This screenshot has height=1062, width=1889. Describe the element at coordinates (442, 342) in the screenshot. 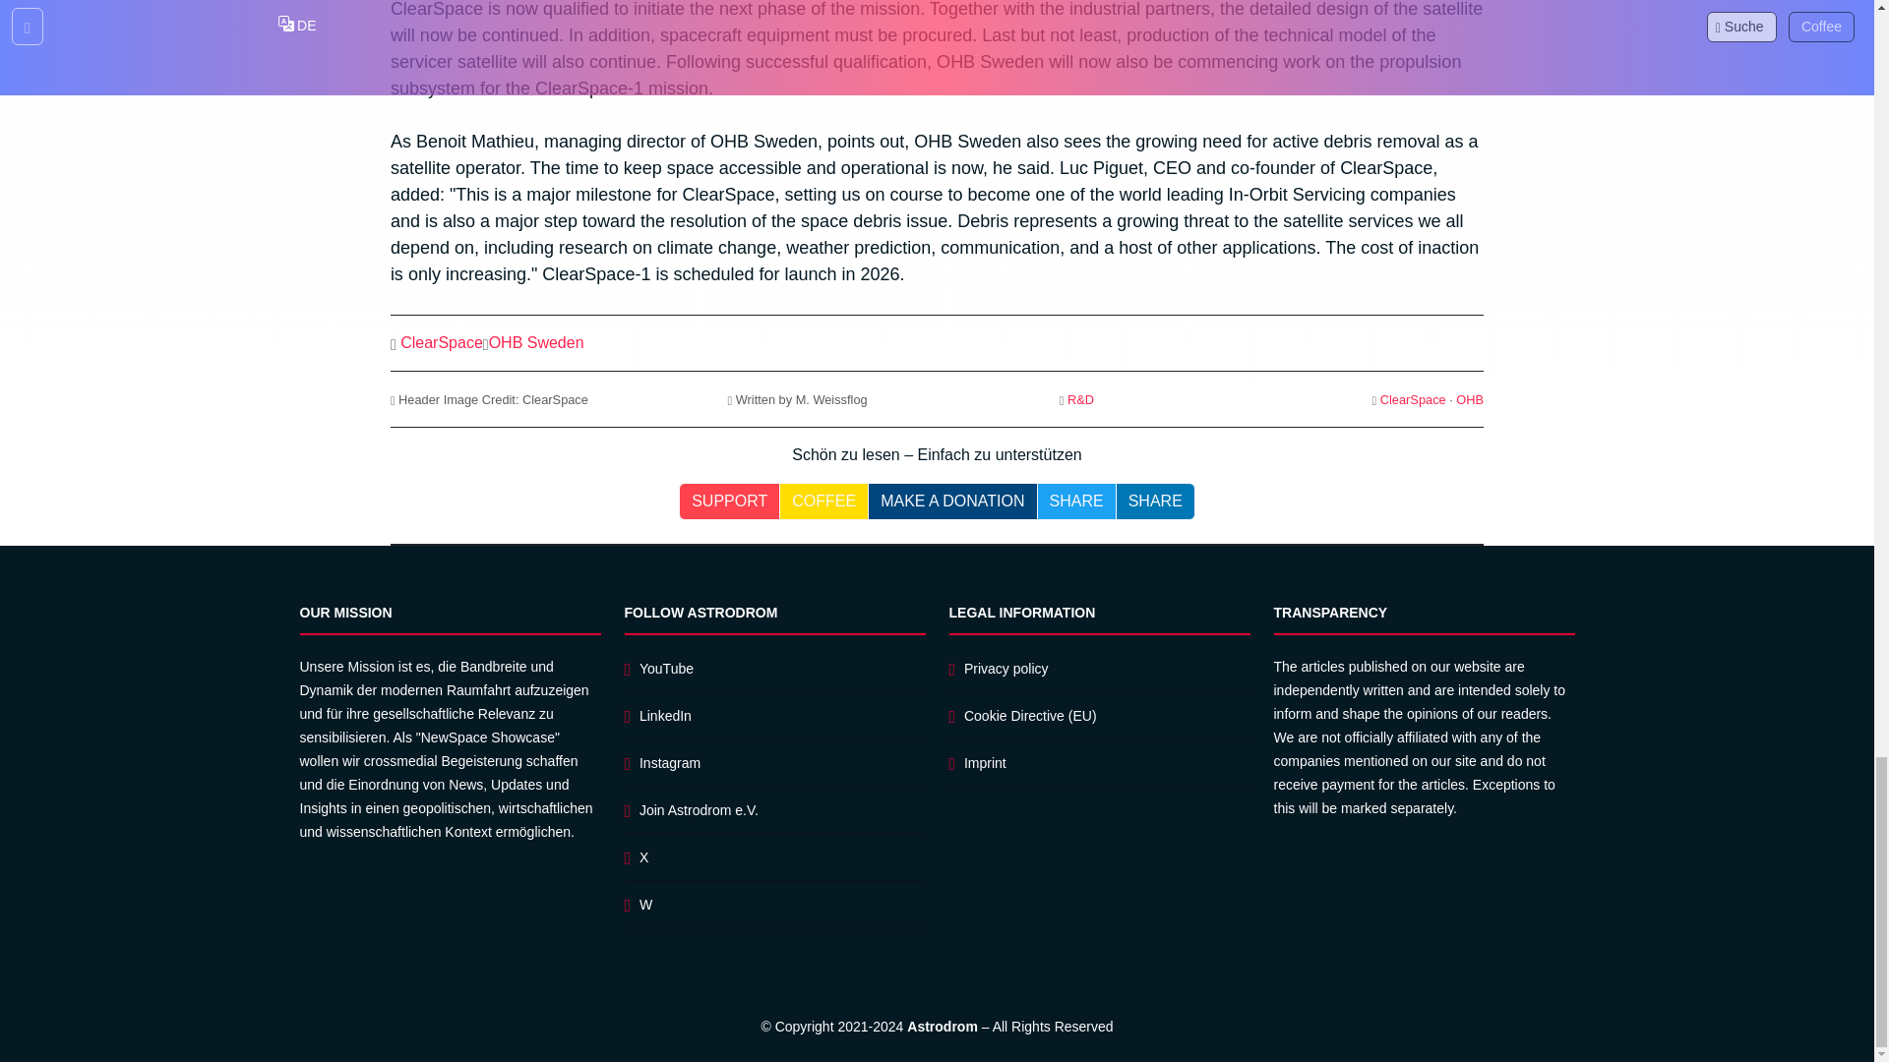

I see `ClearSpace` at that location.